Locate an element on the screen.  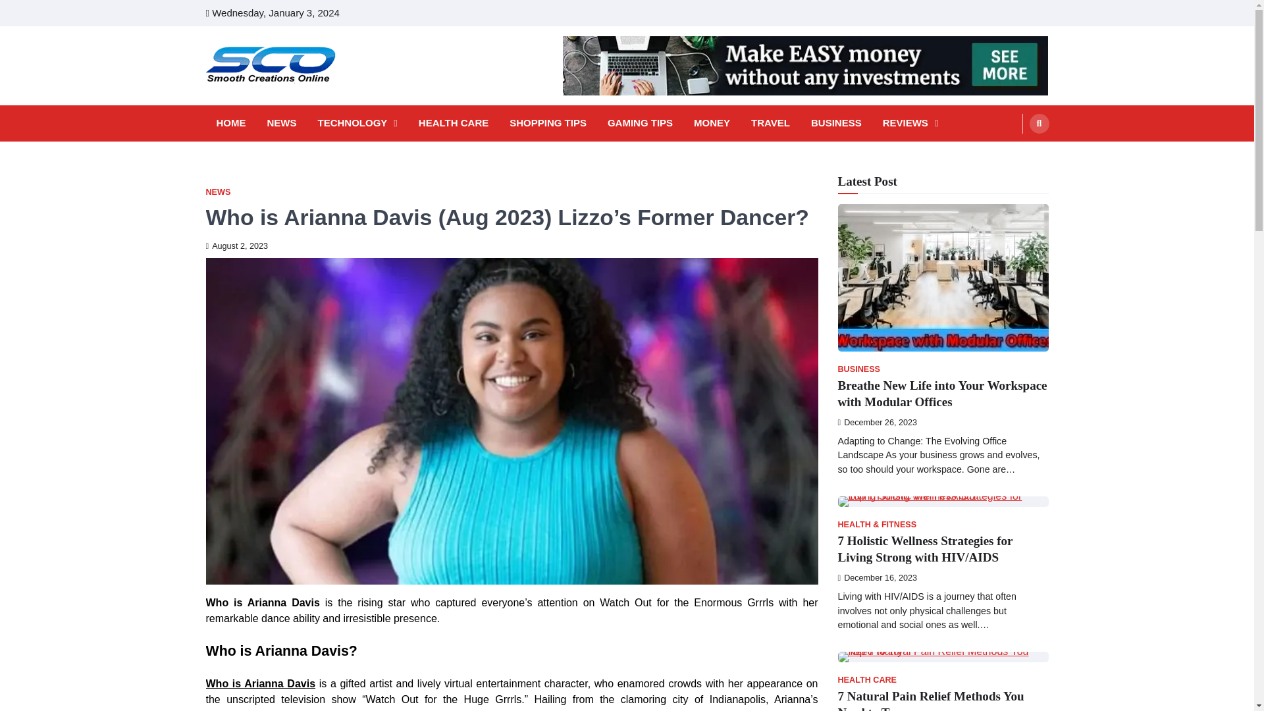
August 2, 2023 is located at coordinates (236, 246).